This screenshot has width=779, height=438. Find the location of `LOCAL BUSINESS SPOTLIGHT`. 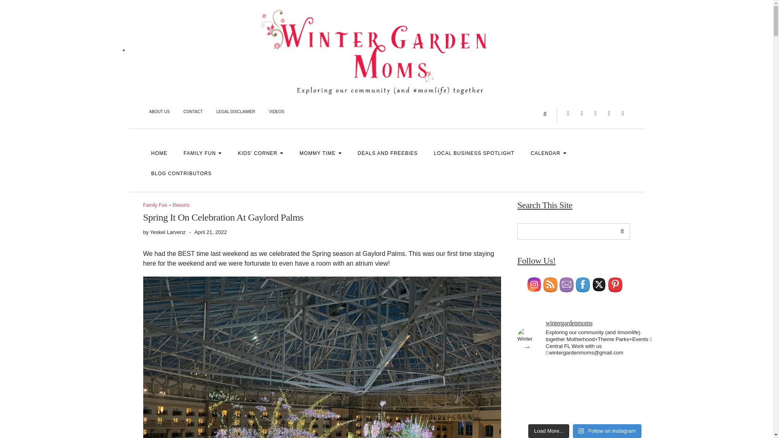

LOCAL BUSINESS SPOTLIGHT is located at coordinates (474, 153).